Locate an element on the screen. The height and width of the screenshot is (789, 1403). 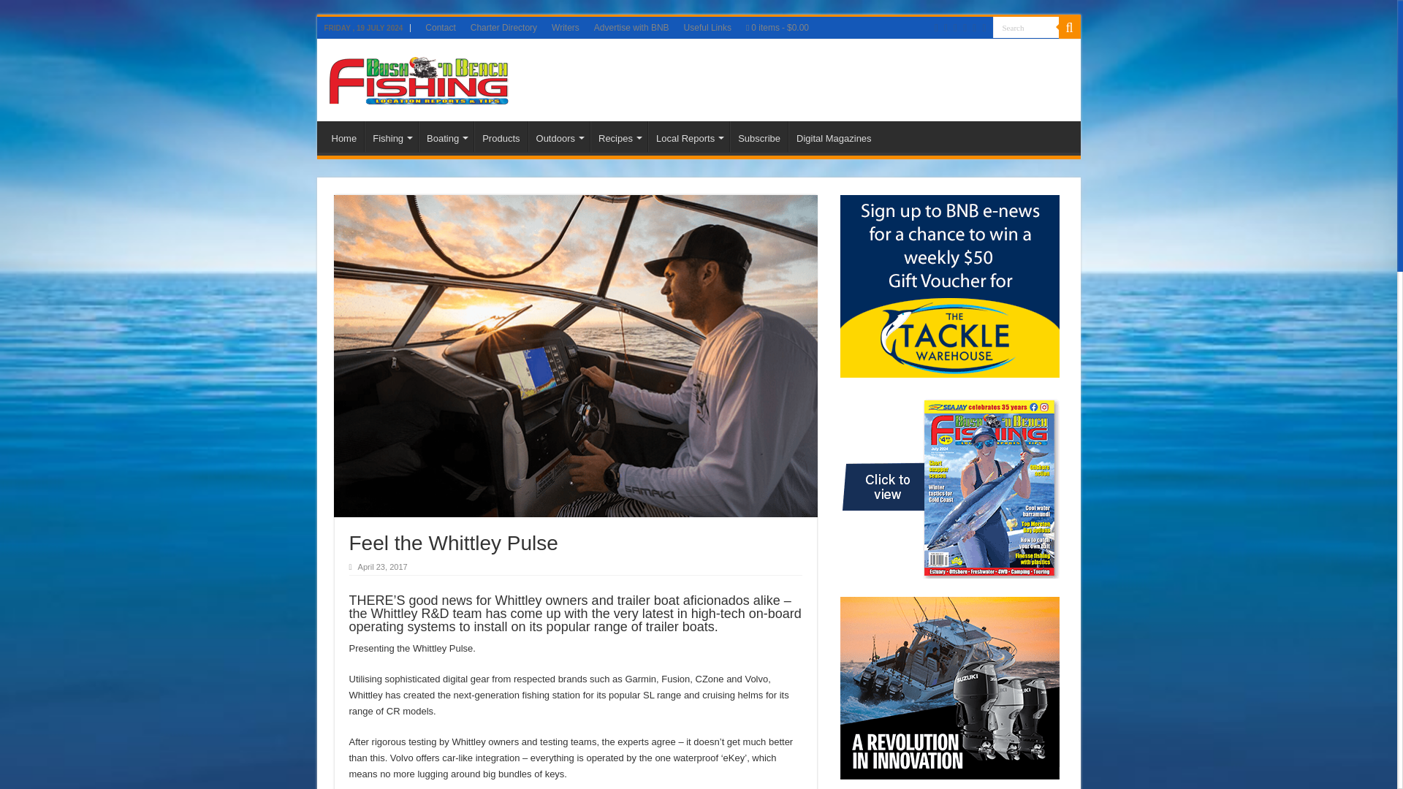
Search is located at coordinates (1024, 26).